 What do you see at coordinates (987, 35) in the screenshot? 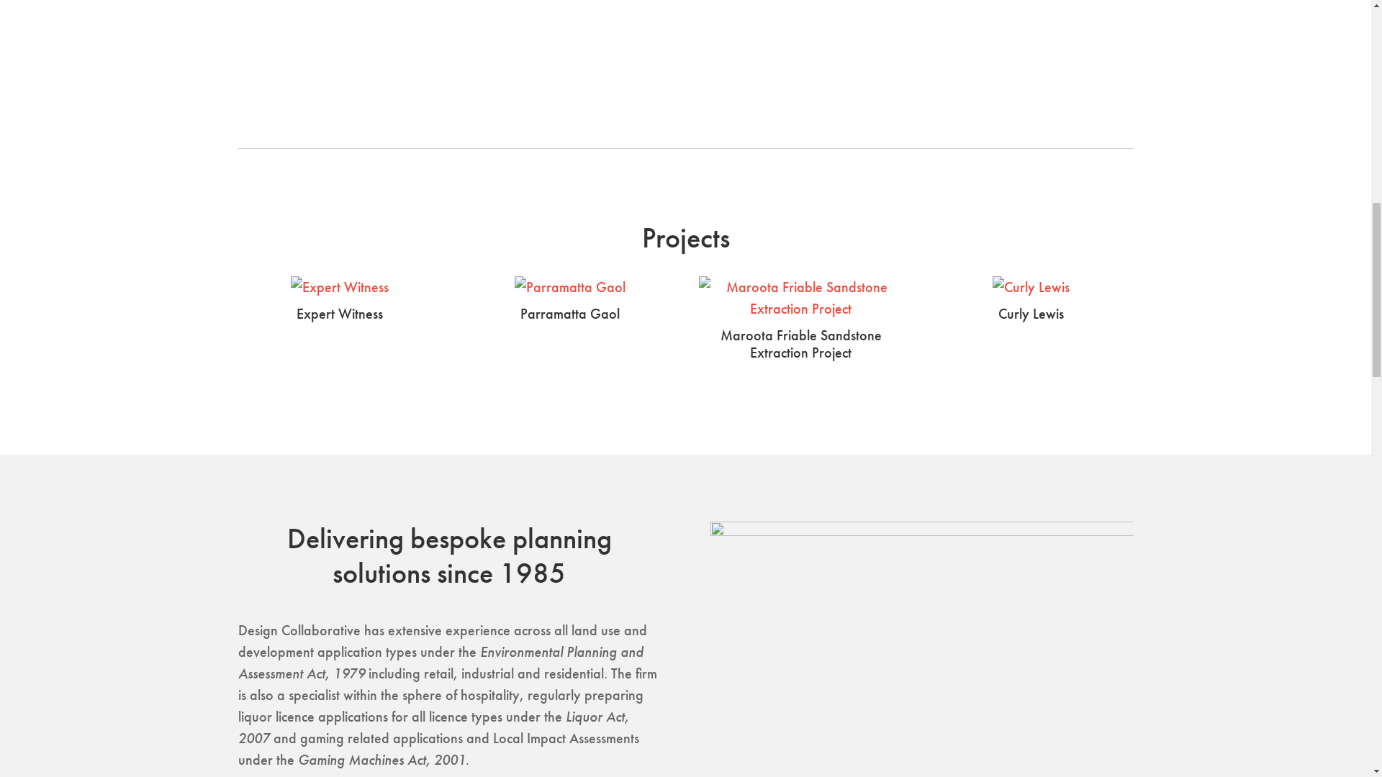
I see `Projects` at bounding box center [987, 35].